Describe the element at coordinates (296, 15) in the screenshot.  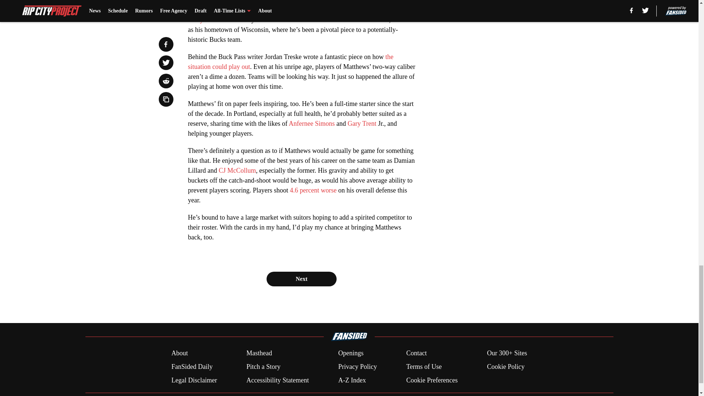
I see `Stephen Curry` at that location.